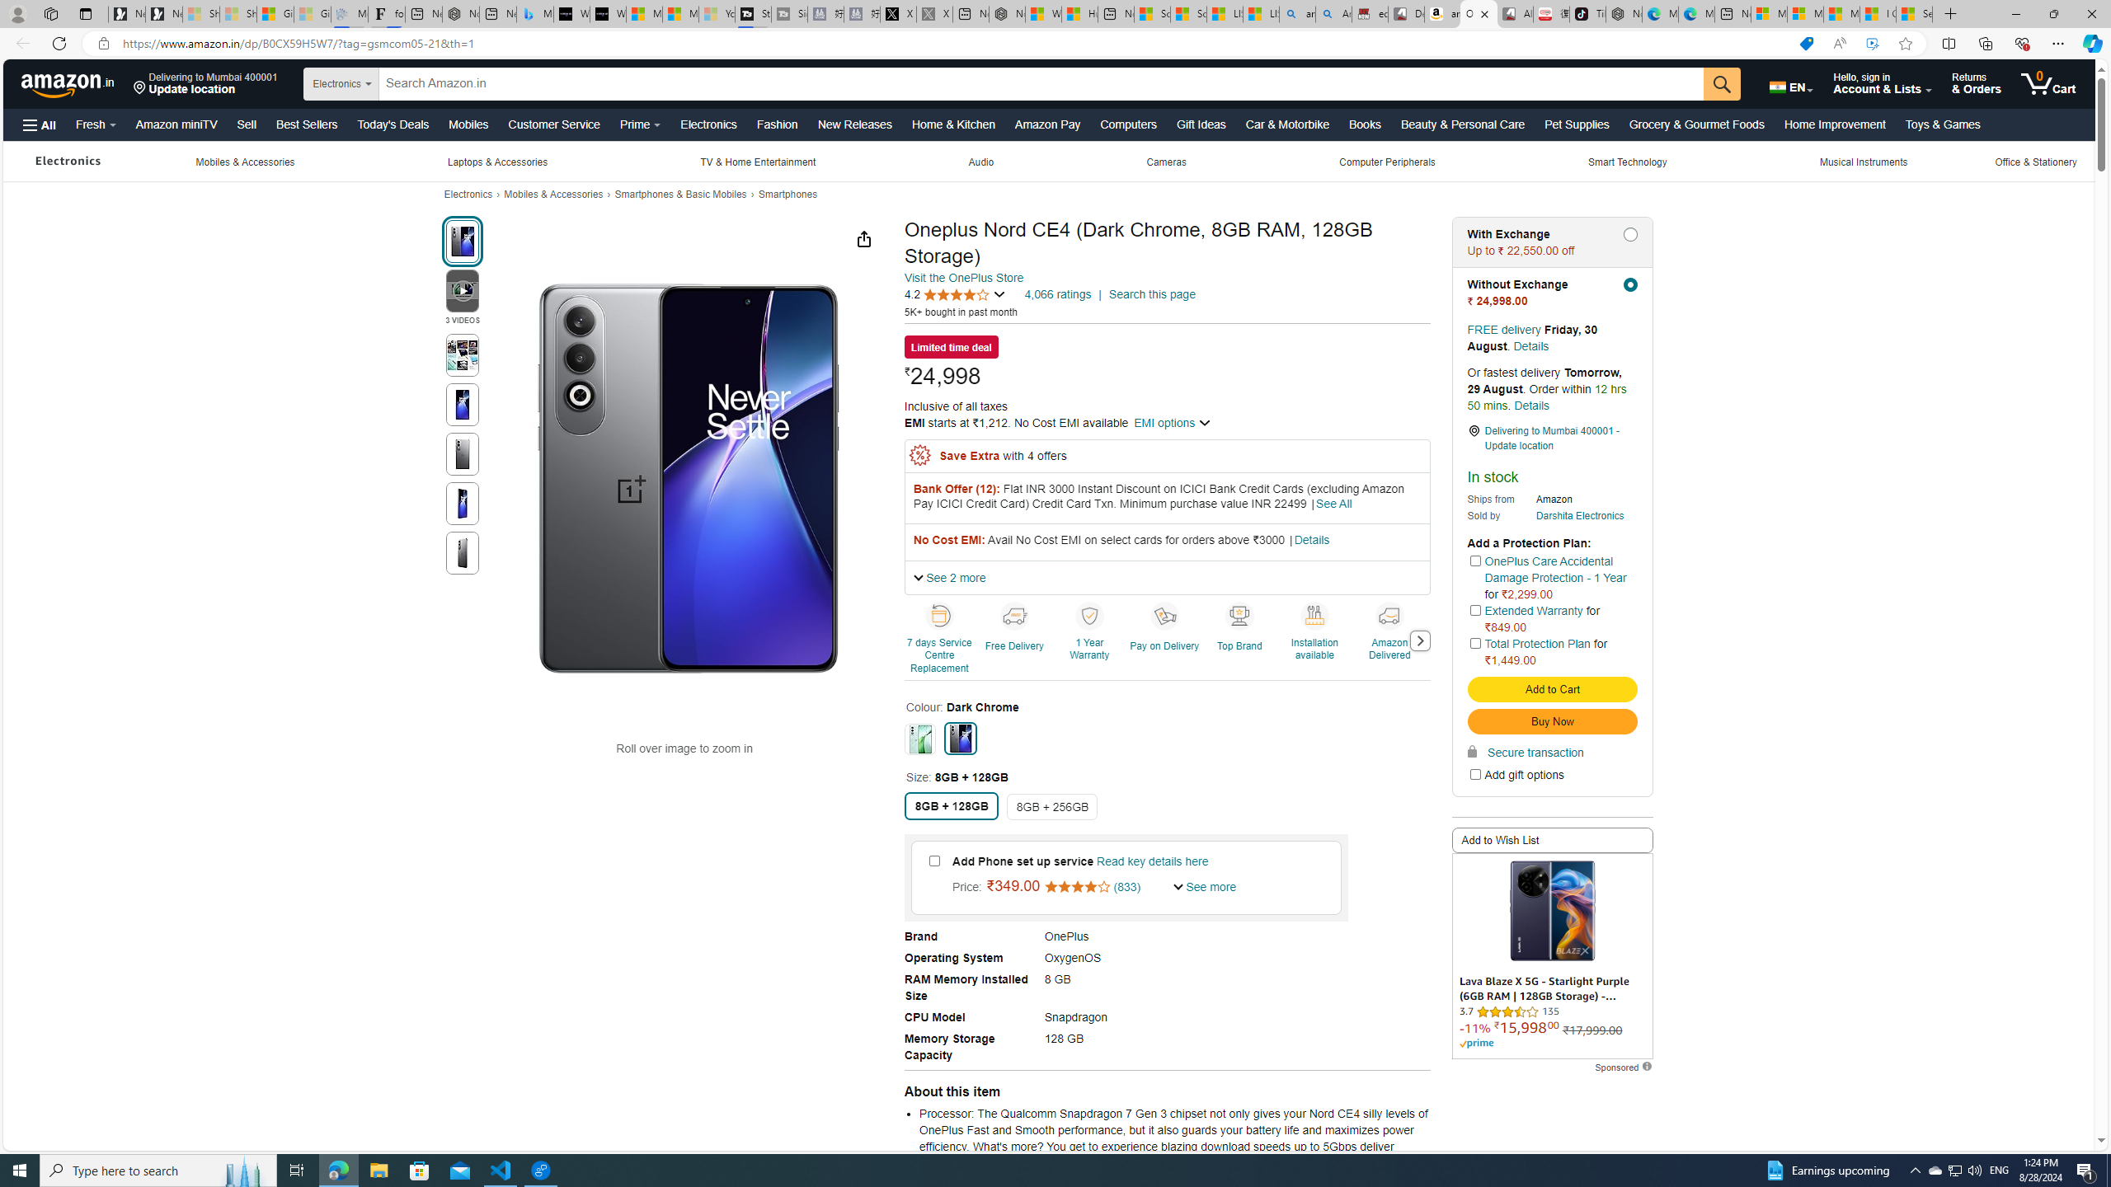 This screenshot has width=2111, height=1187. What do you see at coordinates (955, 295) in the screenshot?
I see `4.2 4.2 out of 5 stars` at bounding box center [955, 295].